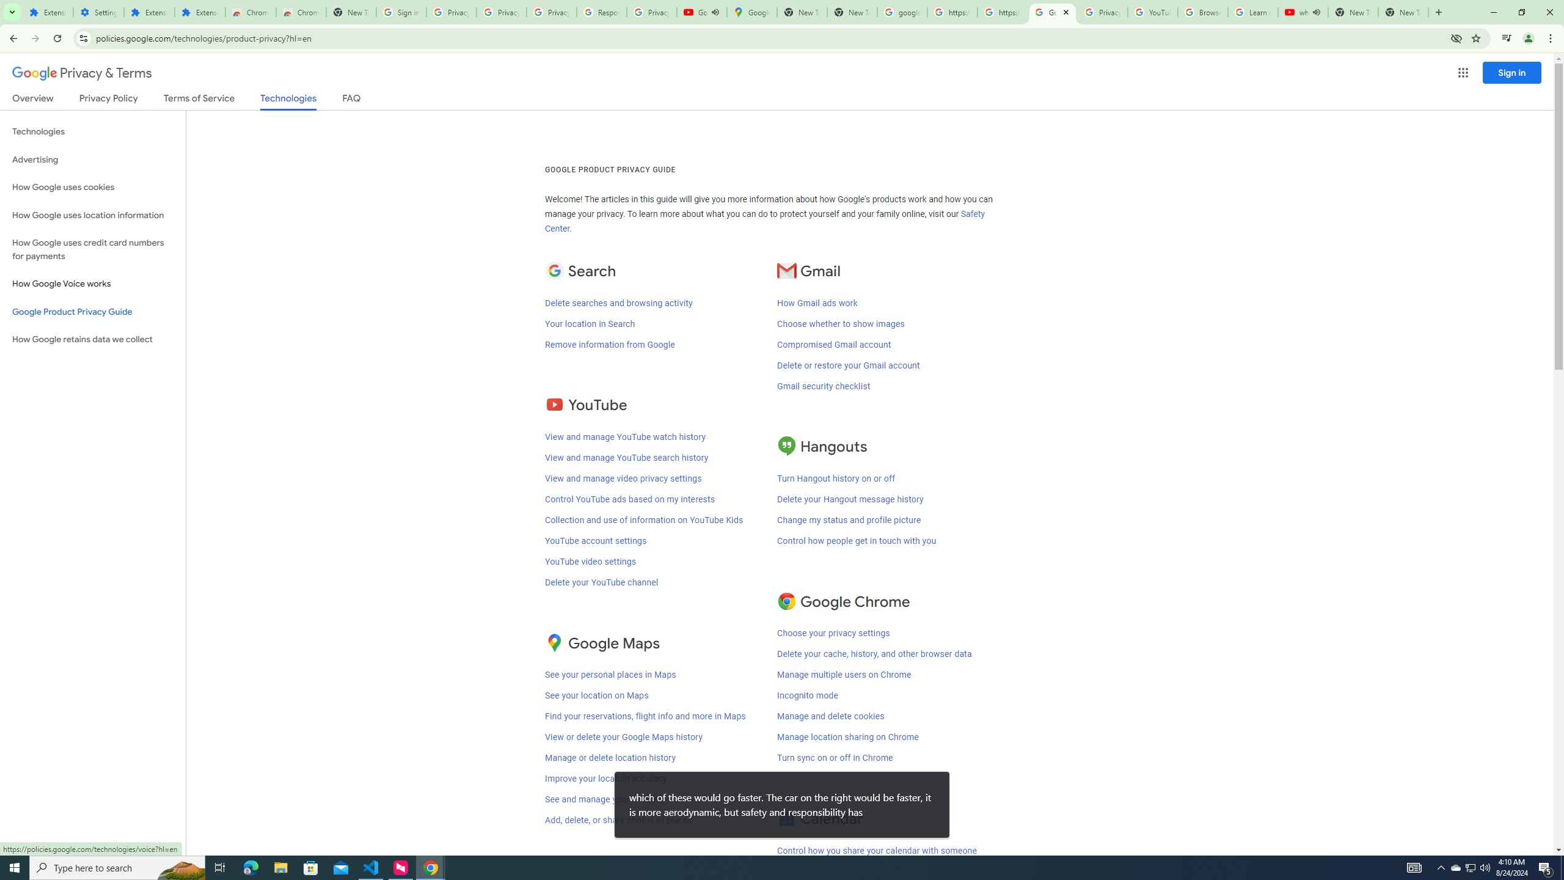 The width and height of the screenshot is (1564, 880). What do you see at coordinates (601, 582) in the screenshot?
I see `Delete your YouTube channel` at bounding box center [601, 582].